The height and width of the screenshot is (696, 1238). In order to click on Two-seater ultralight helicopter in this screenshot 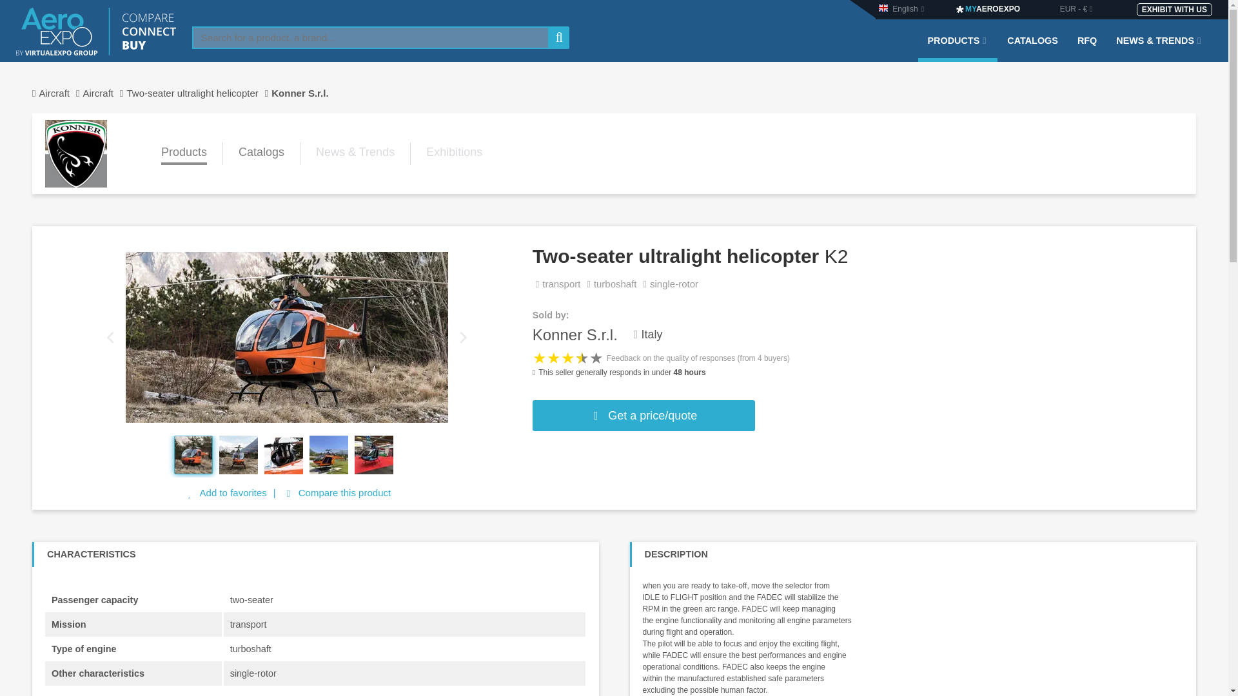, I will do `click(199, 93)`.